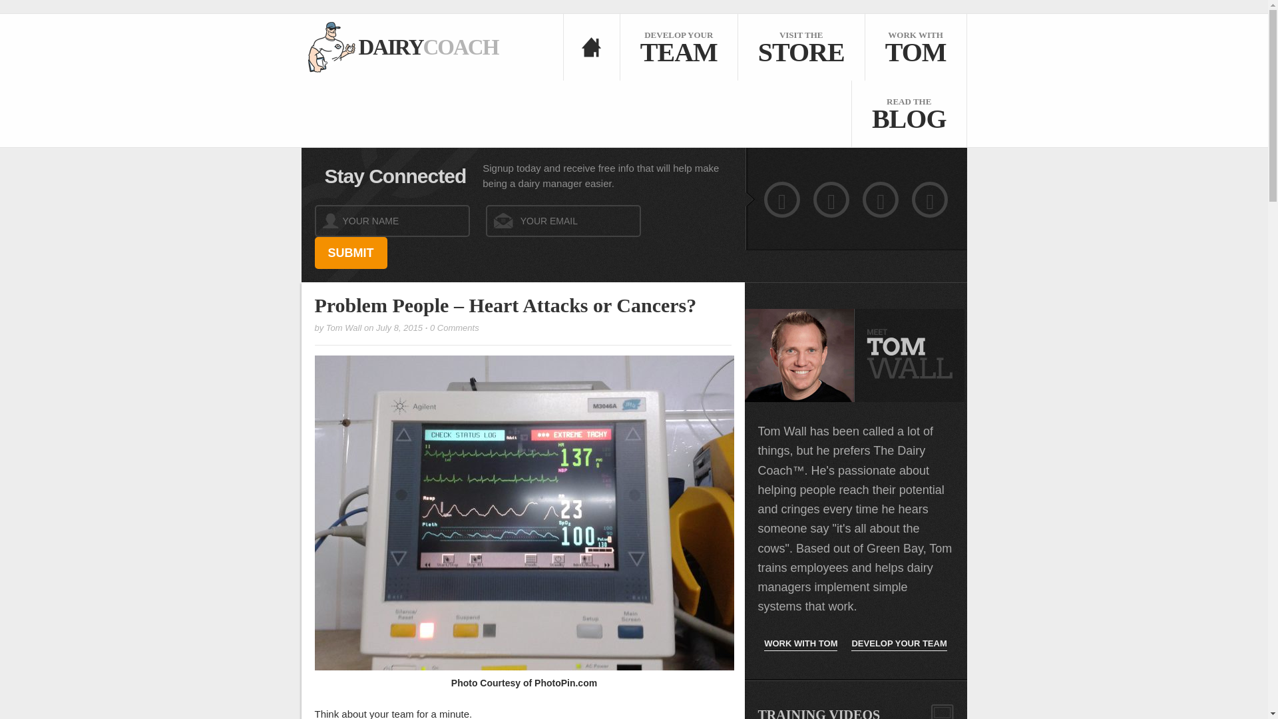 The image size is (1278, 719). What do you see at coordinates (343, 328) in the screenshot?
I see `WORK WITH TOM` at bounding box center [343, 328].